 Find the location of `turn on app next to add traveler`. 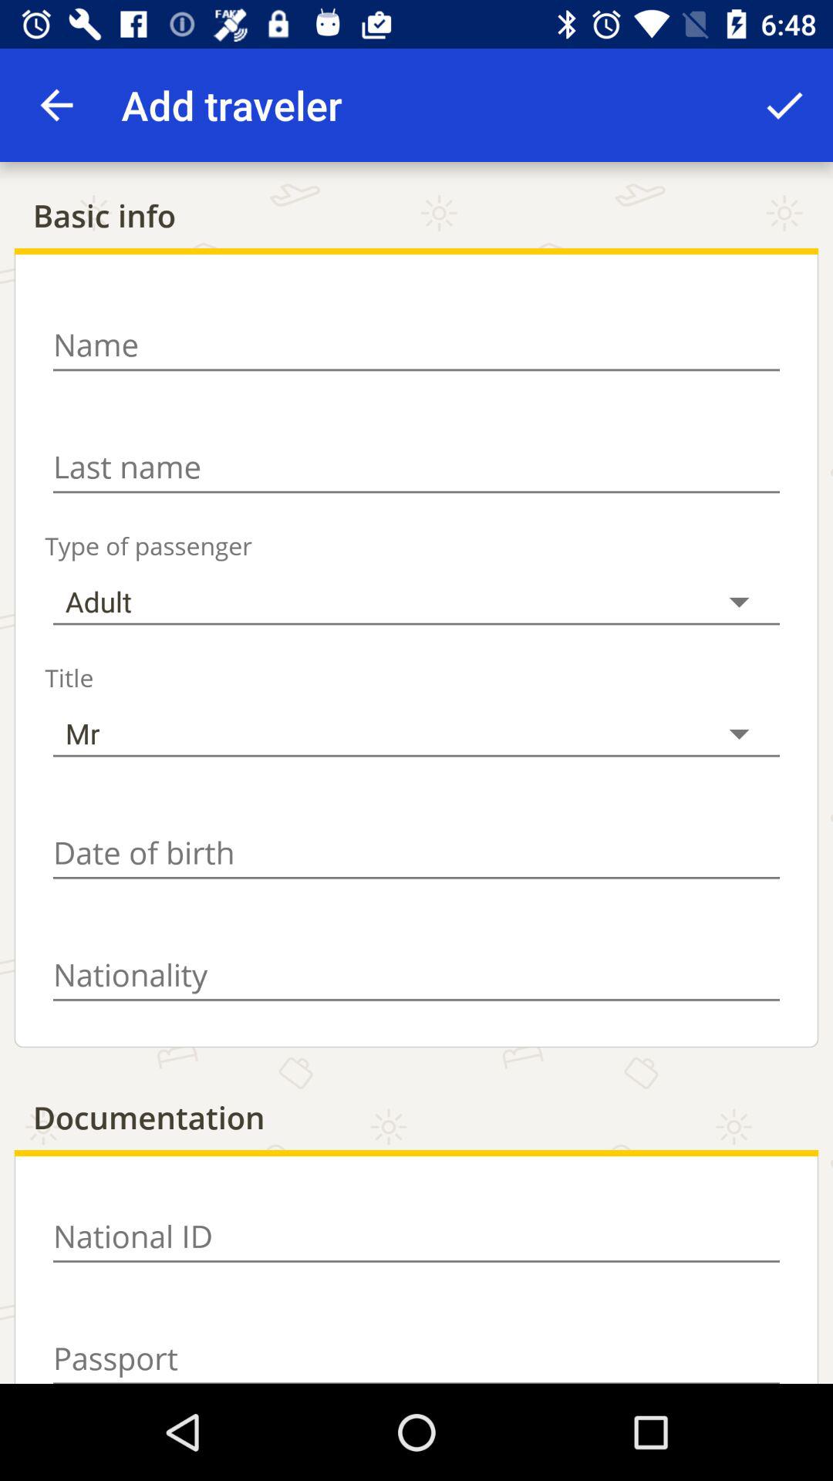

turn on app next to add traveler is located at coordinates (56, 105).